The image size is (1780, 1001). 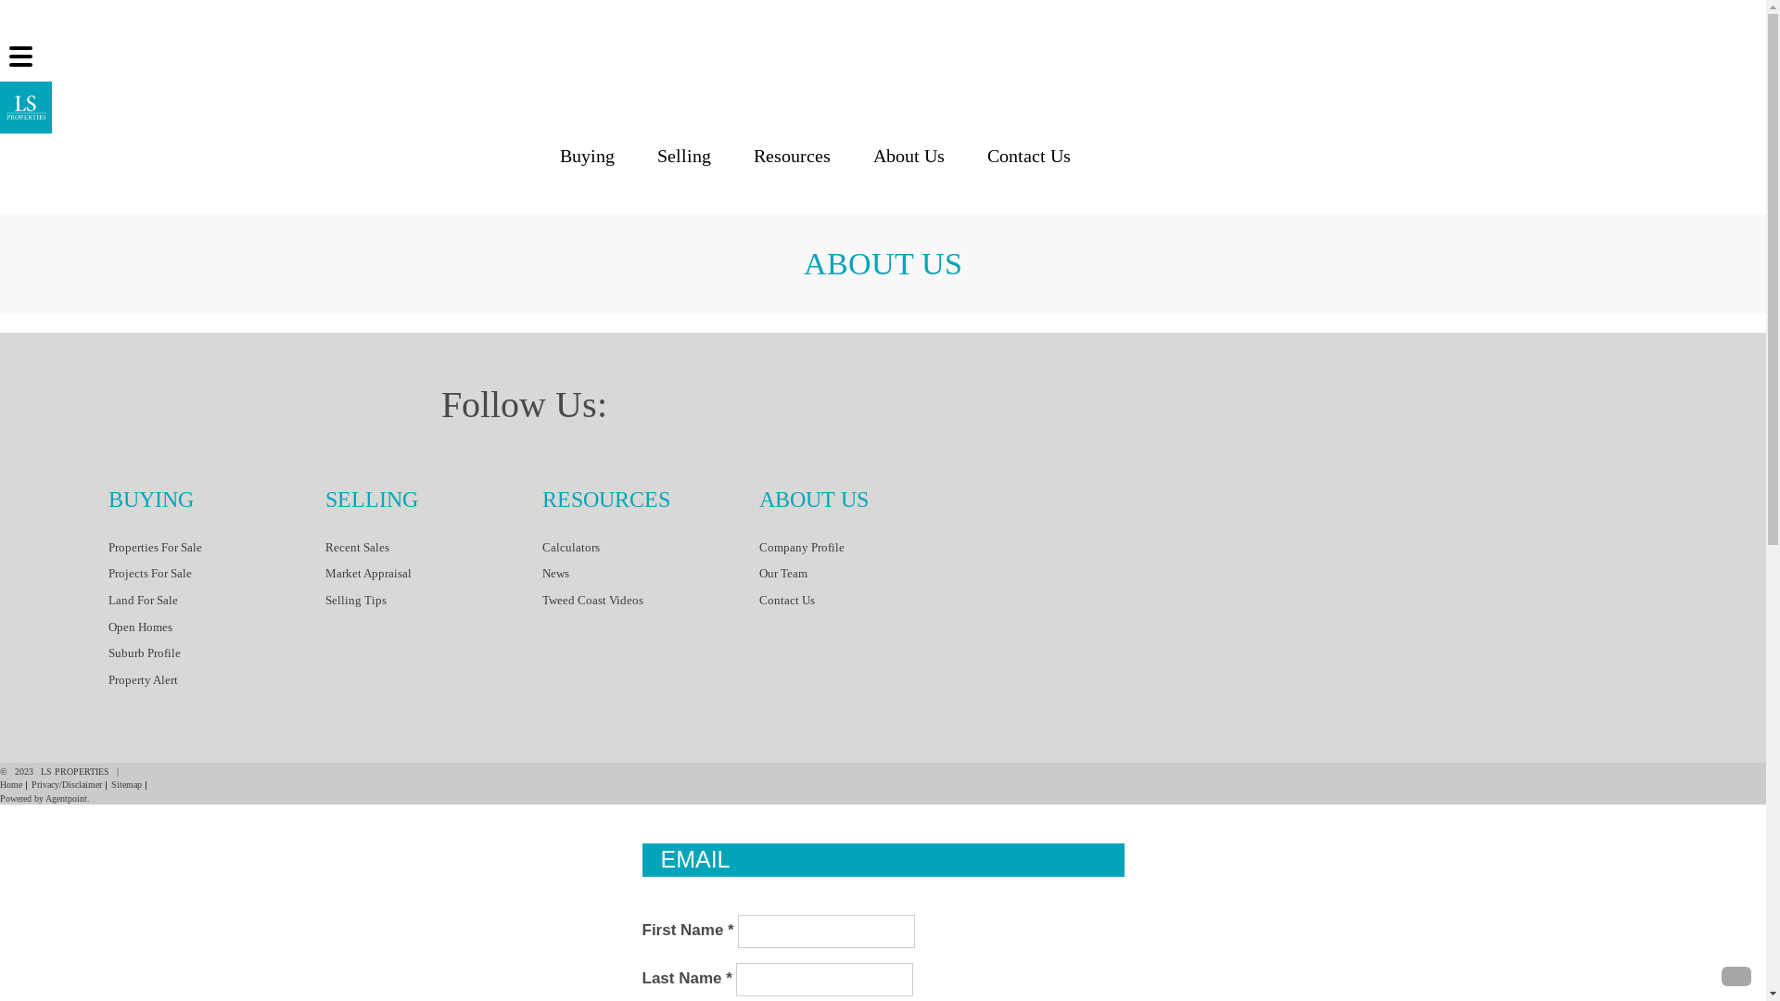 I want to click on Agentpoint, so click(x=67, y=798).